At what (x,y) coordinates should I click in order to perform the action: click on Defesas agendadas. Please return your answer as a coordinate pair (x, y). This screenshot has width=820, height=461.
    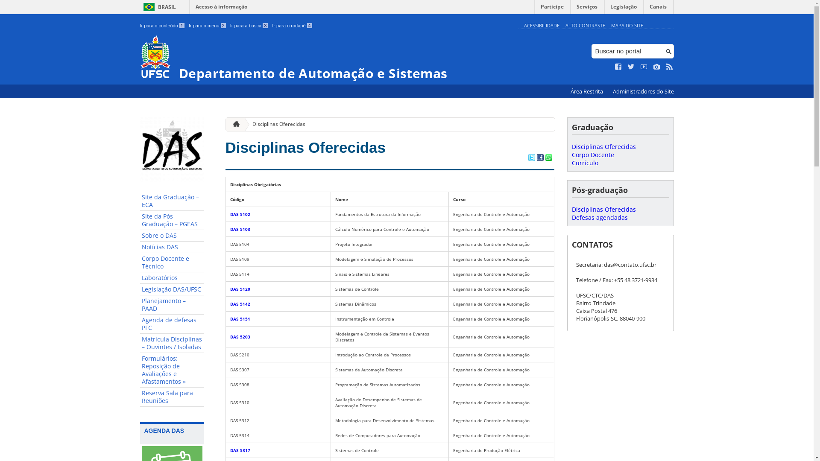
    Looking at the image, I should click on (600, 218).